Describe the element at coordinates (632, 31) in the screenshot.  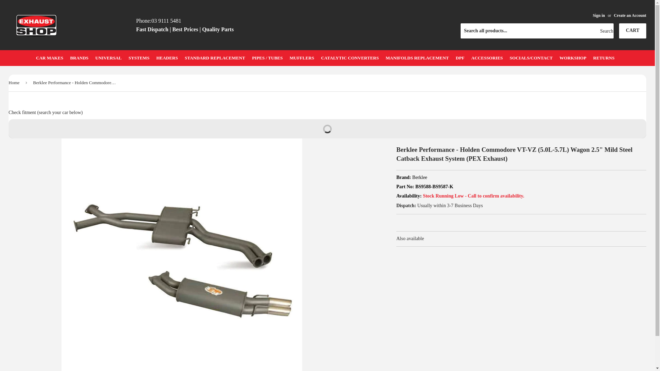
I see `CART` at that location.